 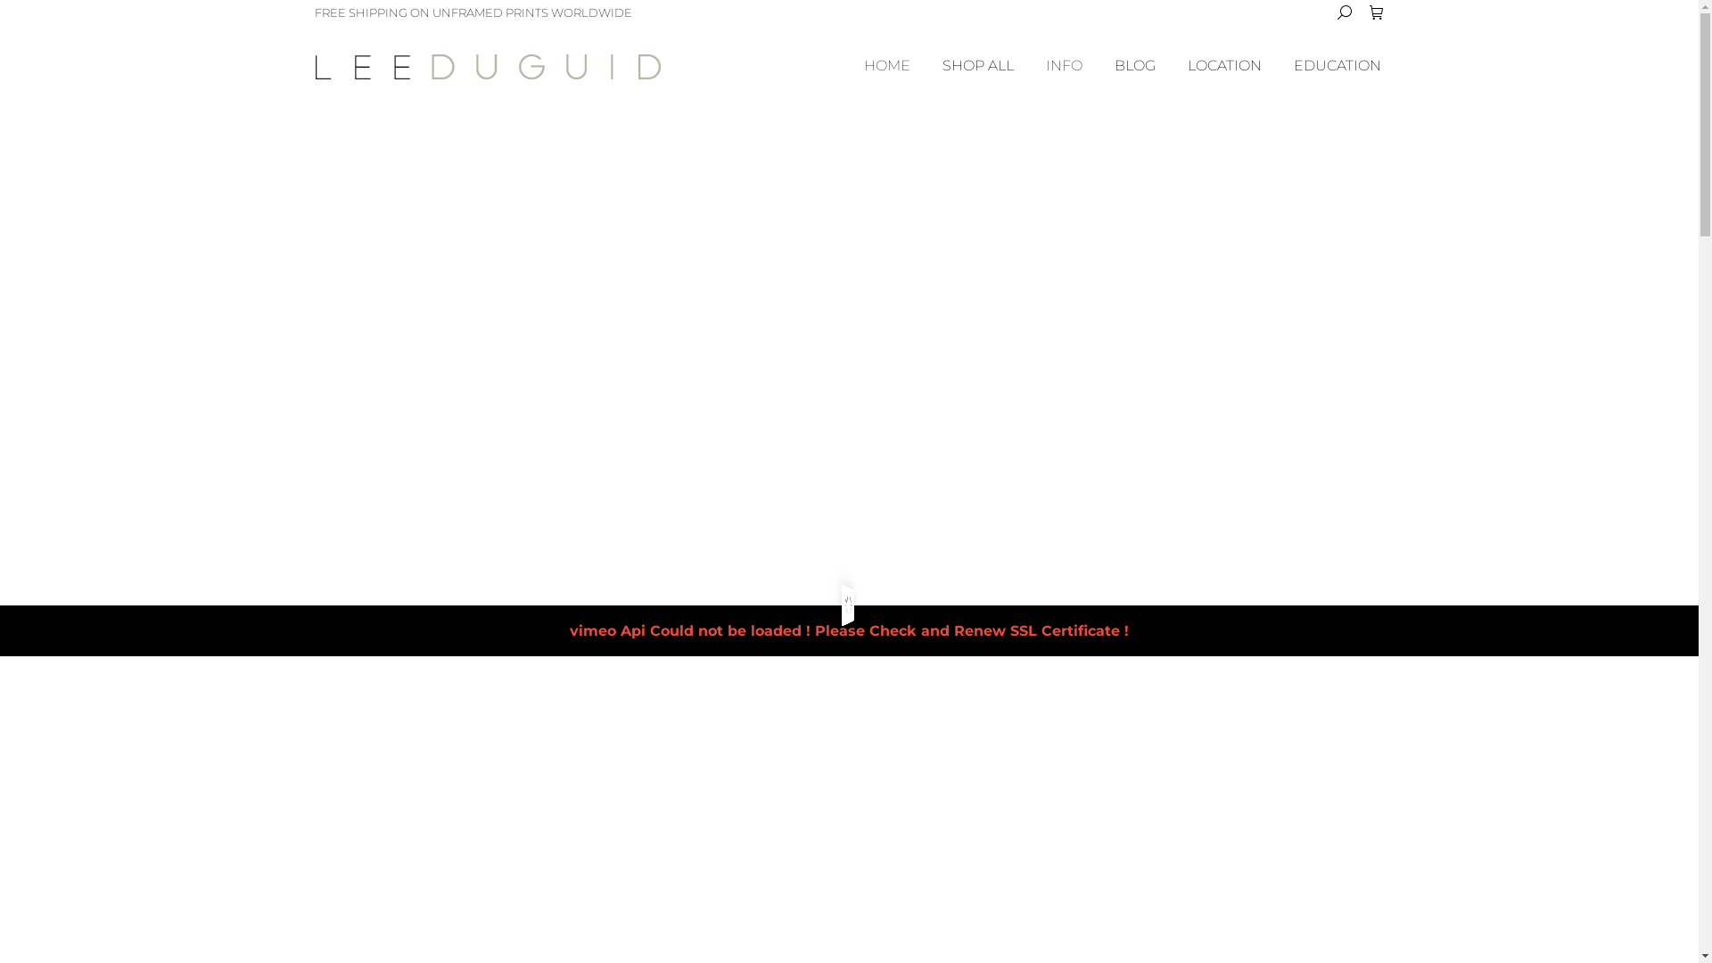 What do you see at coordinates (886, 66) in the screenshot?
I see `HOME` at bounding box center [886, 66].